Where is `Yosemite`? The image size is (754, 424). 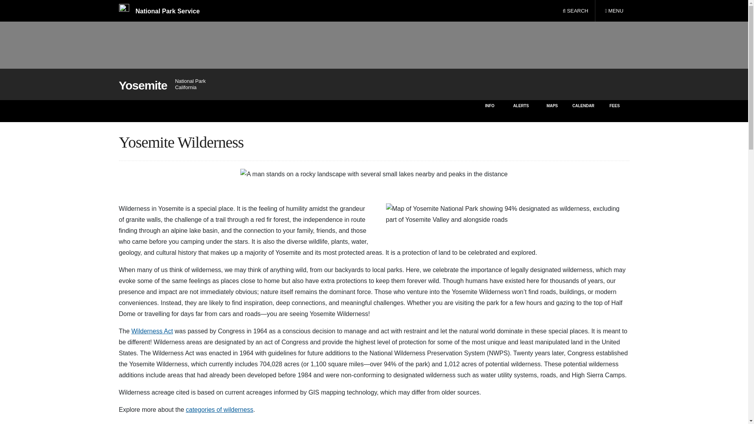 Yosemite is located at coordinates (489, 111).